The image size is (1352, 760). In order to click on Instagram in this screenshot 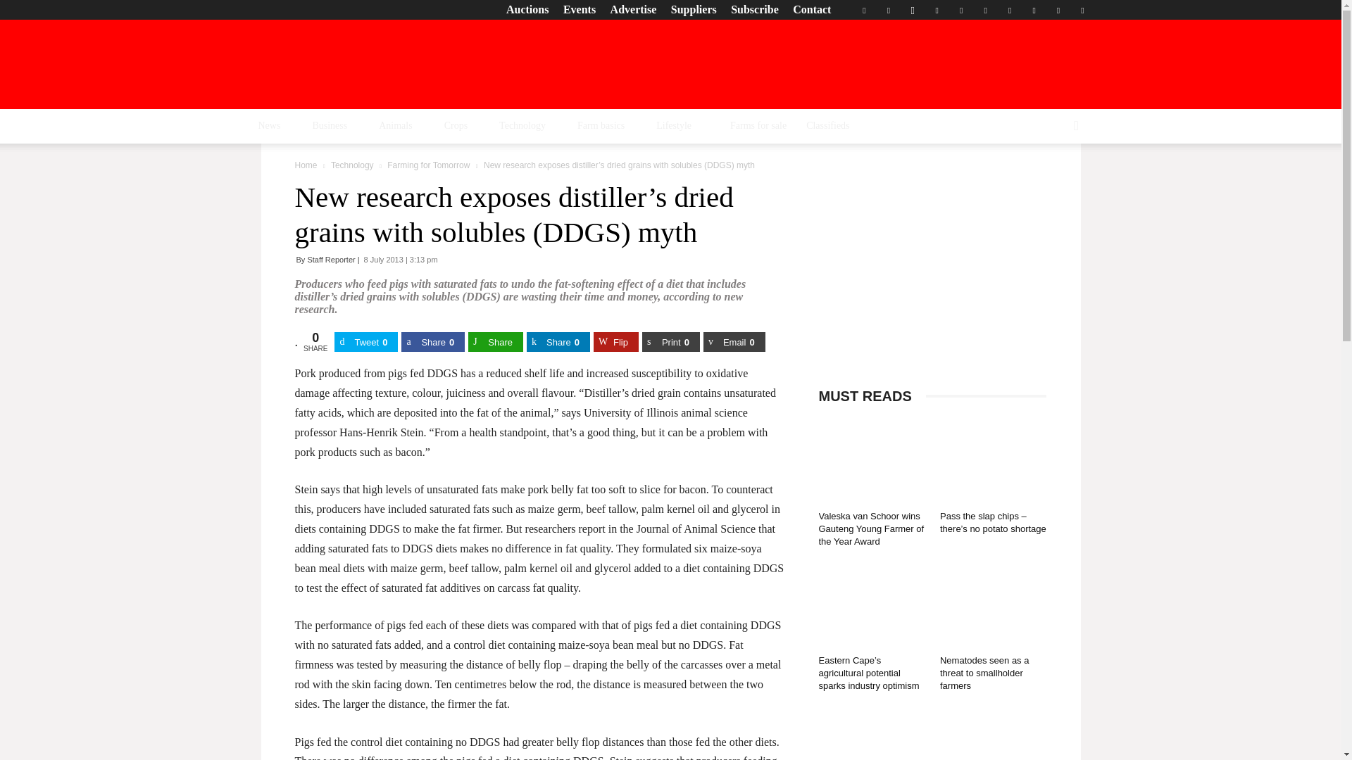, I will do `click(913, 10)`.